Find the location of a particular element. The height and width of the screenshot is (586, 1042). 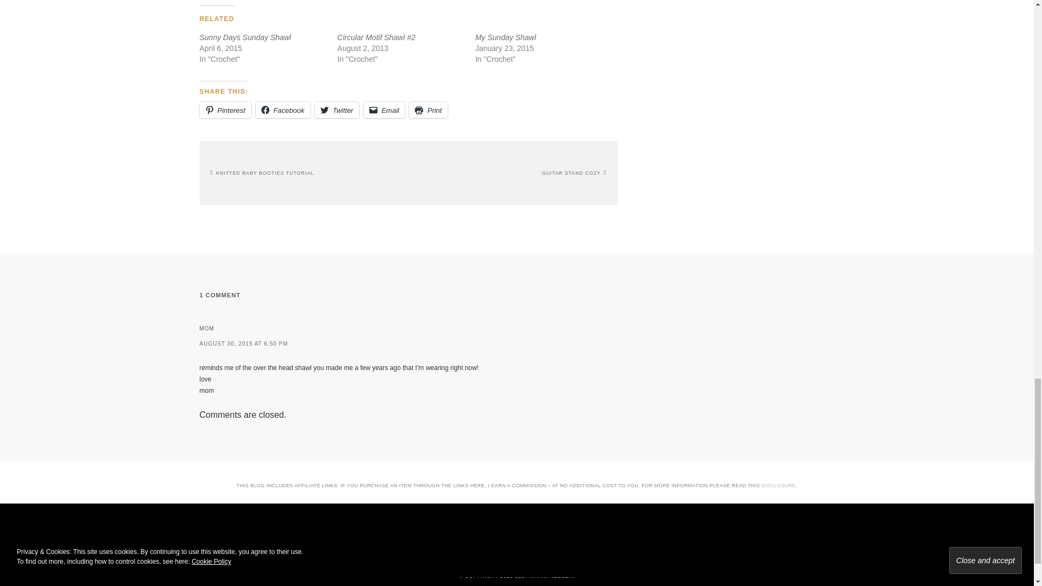

GUITAR STAND COZY is located at coordinates (574, 173).